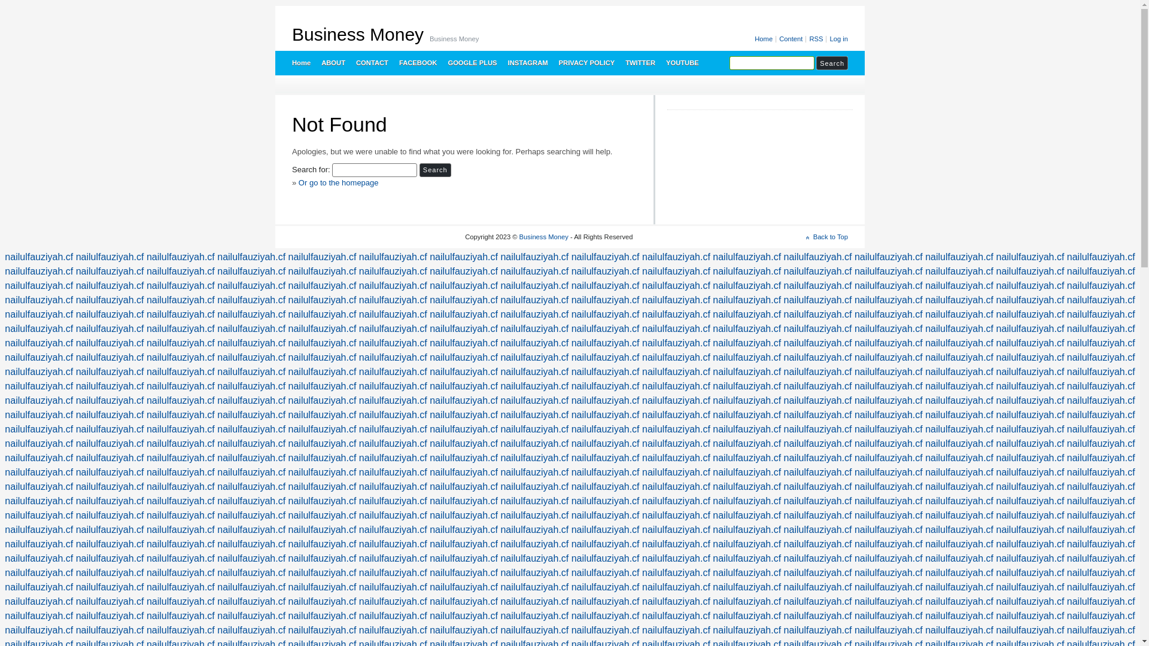 The height and width of the screenshot is (646, 1149). What do you see at coordinates (110, 529) in the screenshot?
I see `nailulfauziyah.cf` at bounding box center [110, 529].